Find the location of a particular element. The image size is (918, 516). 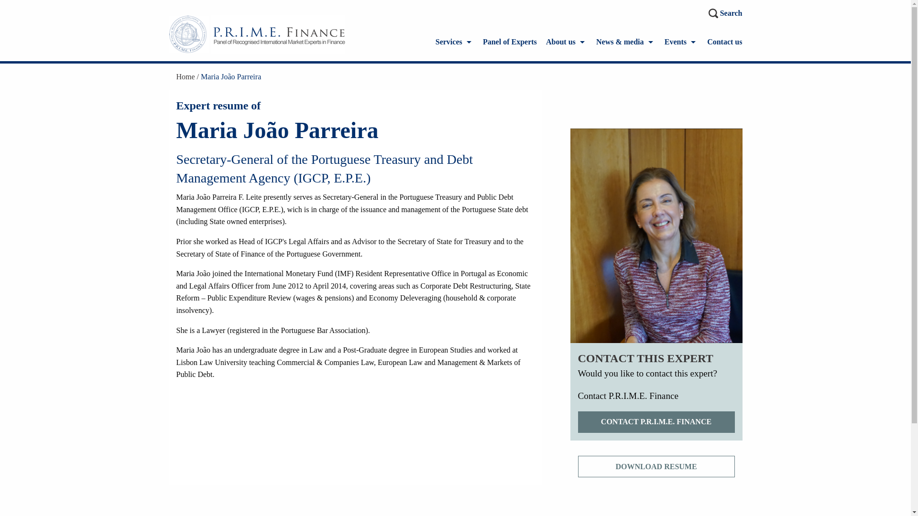

Events is located at coordinates (681, 42).